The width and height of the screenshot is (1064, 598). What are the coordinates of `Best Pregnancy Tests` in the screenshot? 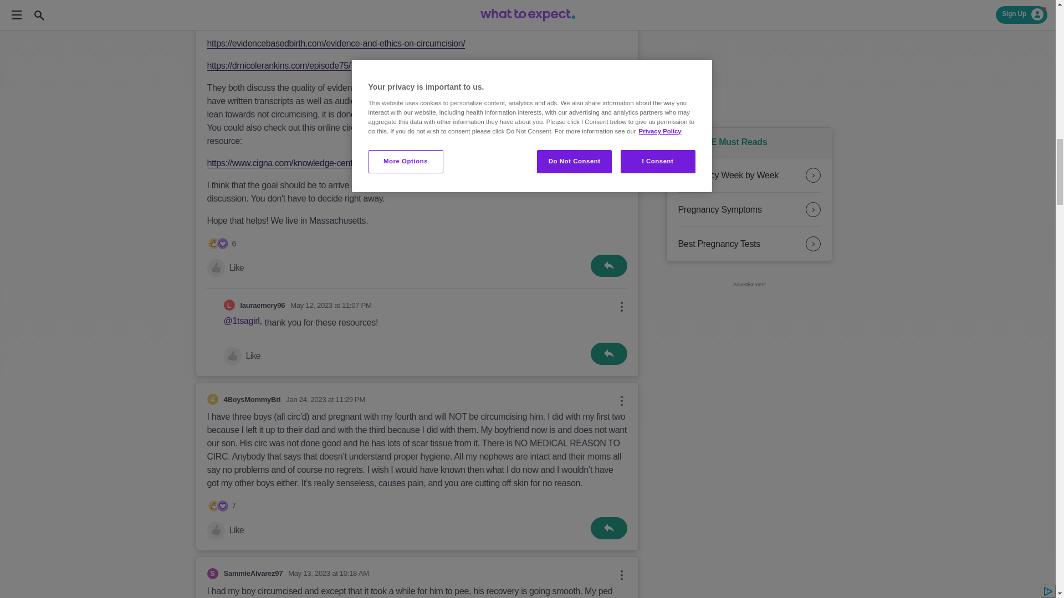 It's located at (749, 244).